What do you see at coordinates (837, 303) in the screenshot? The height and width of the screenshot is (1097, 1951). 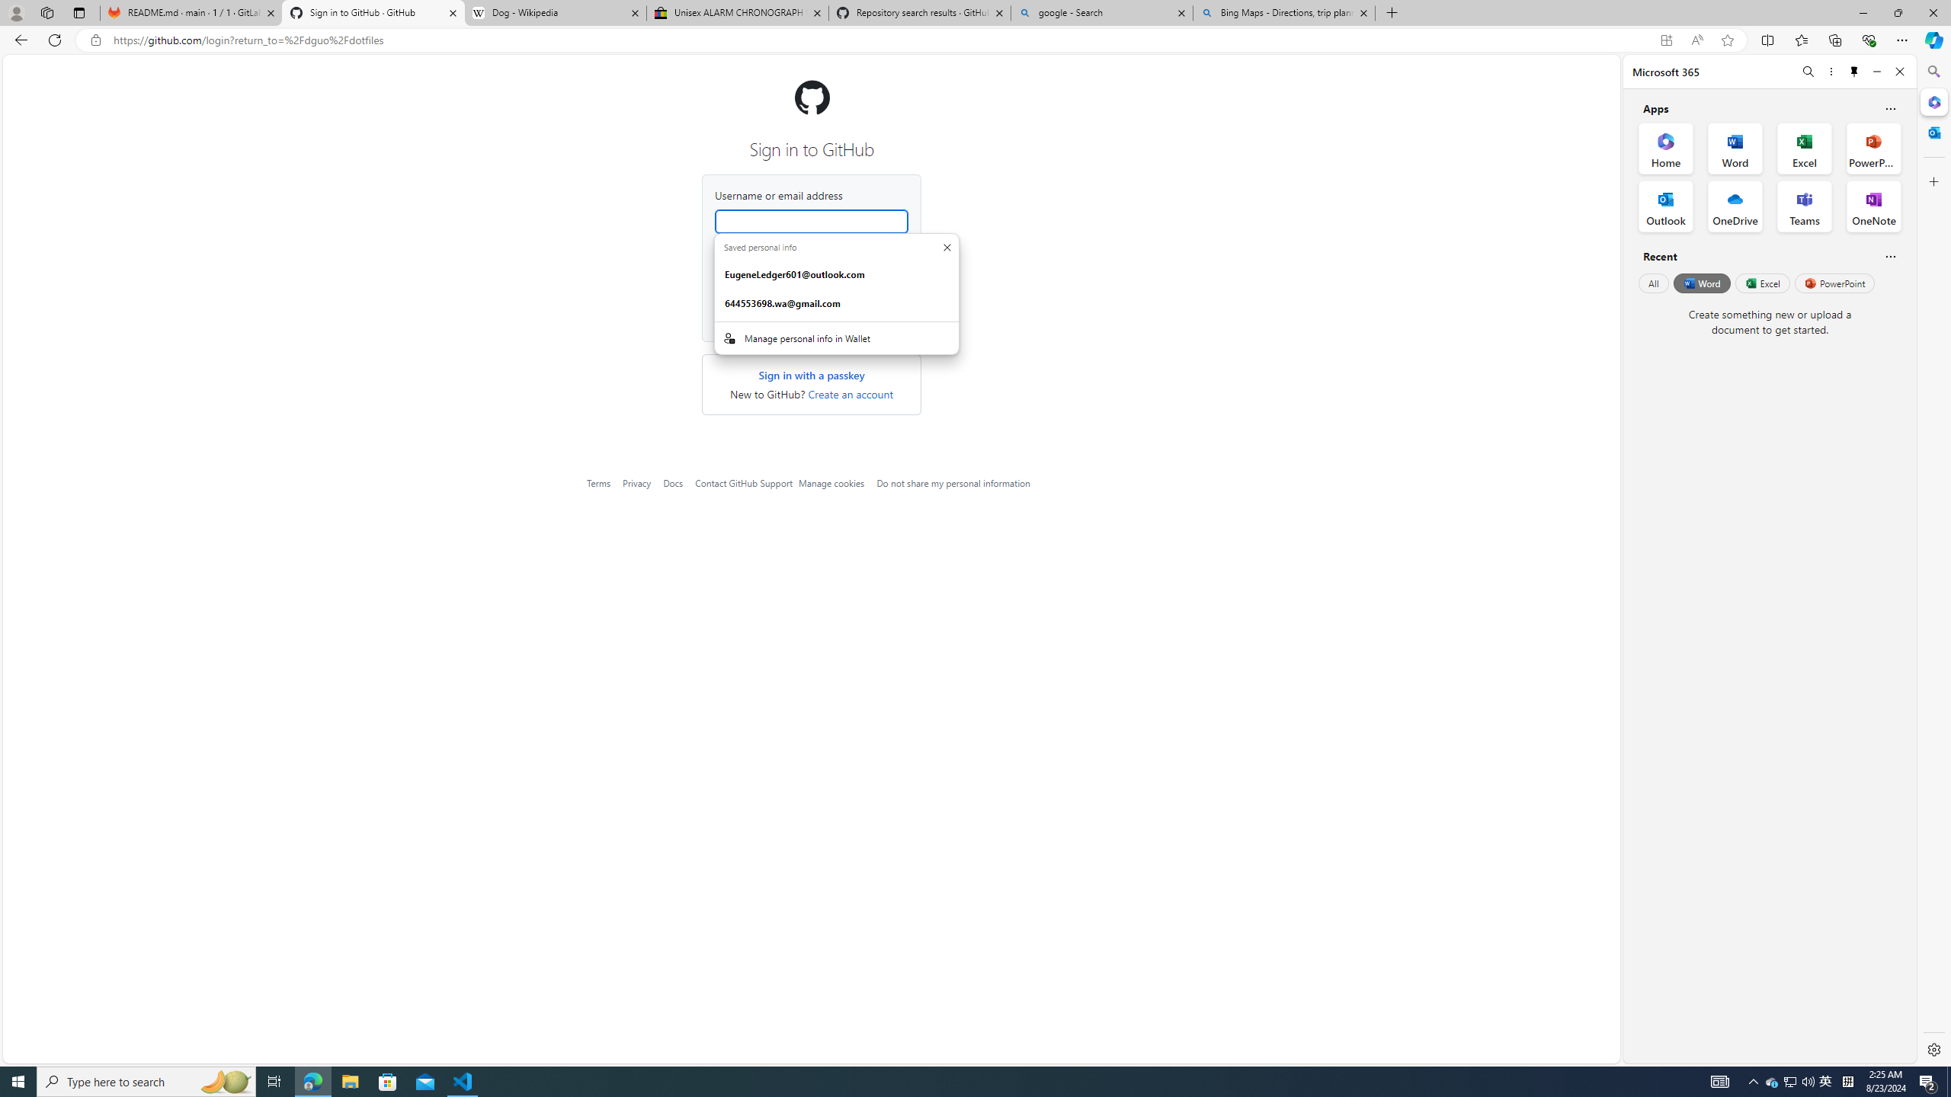 I see `644553698.wa@gmail.com. :Basic info suggestion.` at bounding box center [837, 303].